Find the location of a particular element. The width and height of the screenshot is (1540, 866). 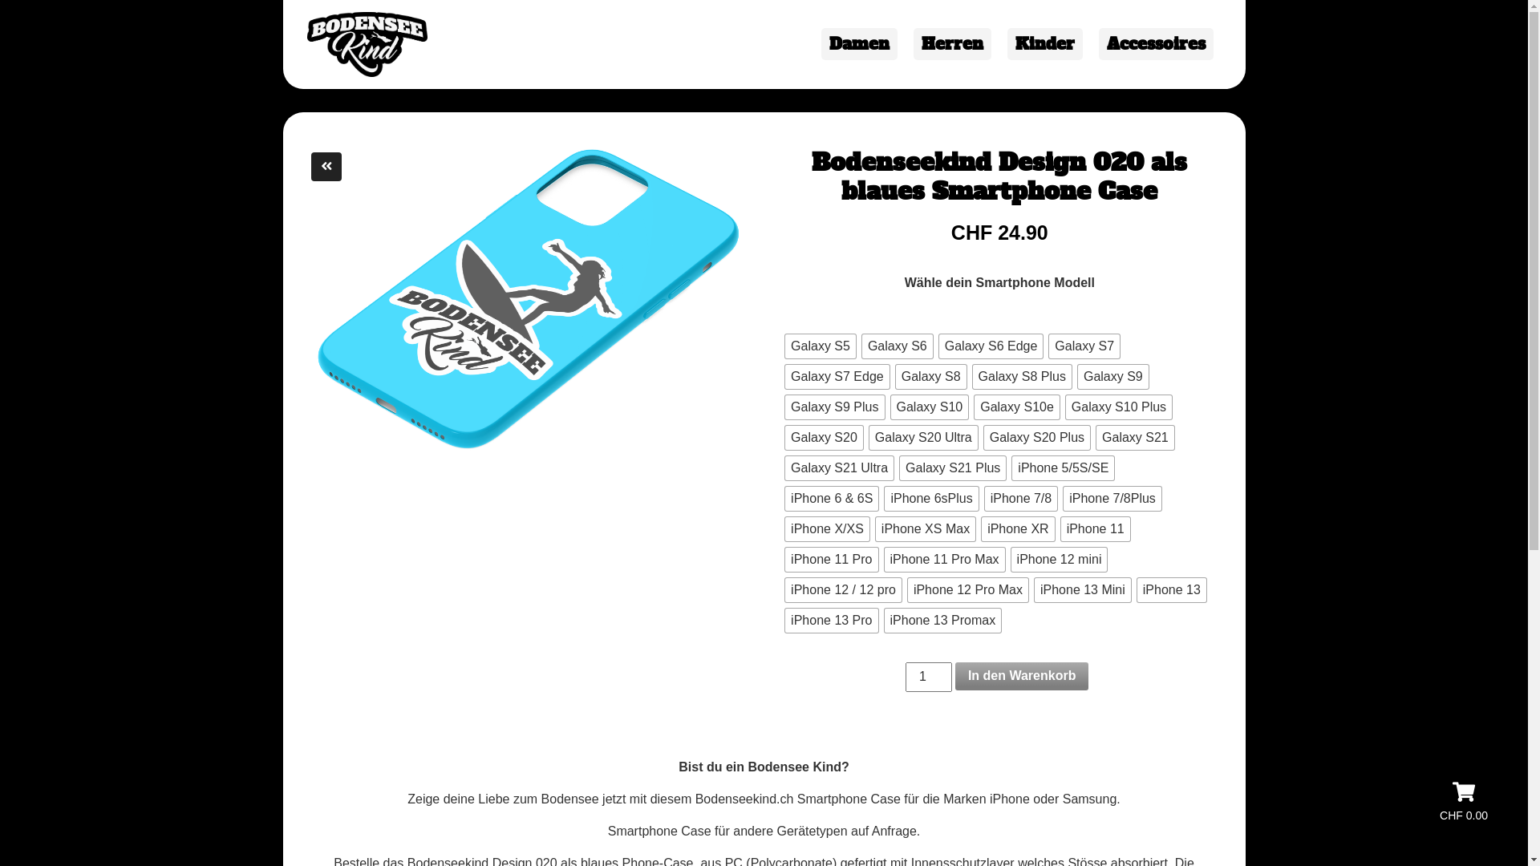

bodenseekind-design-020-phonecover-blau is located at coordinates (529, 301).